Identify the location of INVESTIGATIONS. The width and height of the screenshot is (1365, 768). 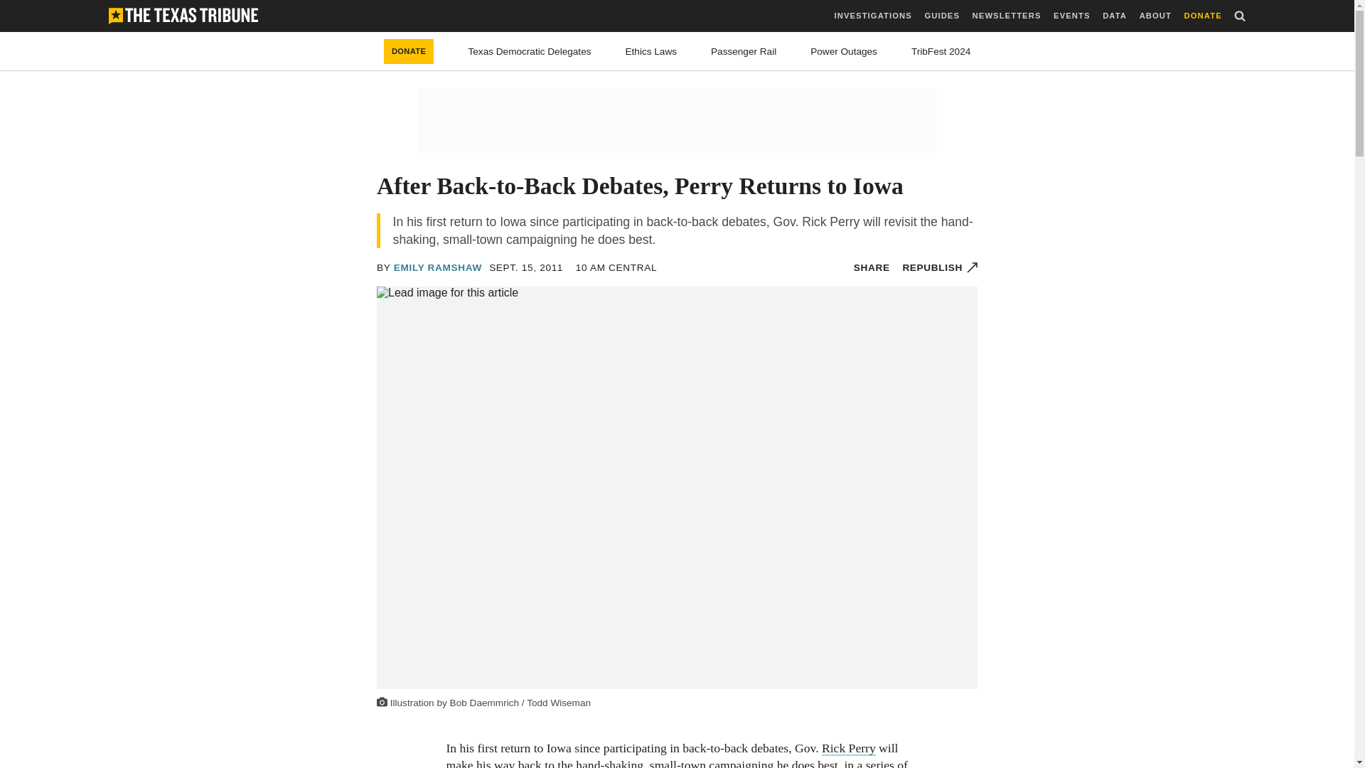
(873, 16).